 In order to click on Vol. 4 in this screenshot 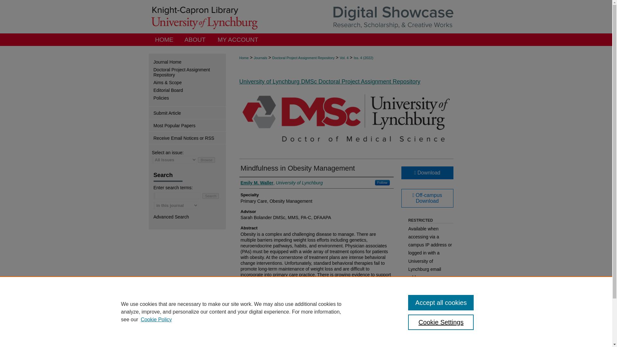, I will do `click(344, 58)`.